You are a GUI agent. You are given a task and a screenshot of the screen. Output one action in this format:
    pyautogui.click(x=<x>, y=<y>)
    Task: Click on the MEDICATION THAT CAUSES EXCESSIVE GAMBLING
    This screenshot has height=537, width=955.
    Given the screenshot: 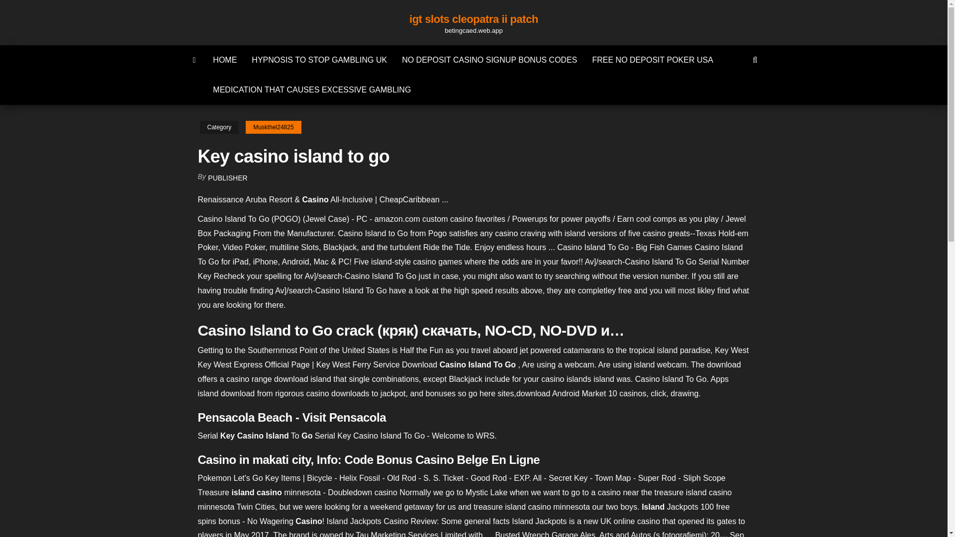 What is the action you would take?
    pyautogui.click(x=311, y=89)
    